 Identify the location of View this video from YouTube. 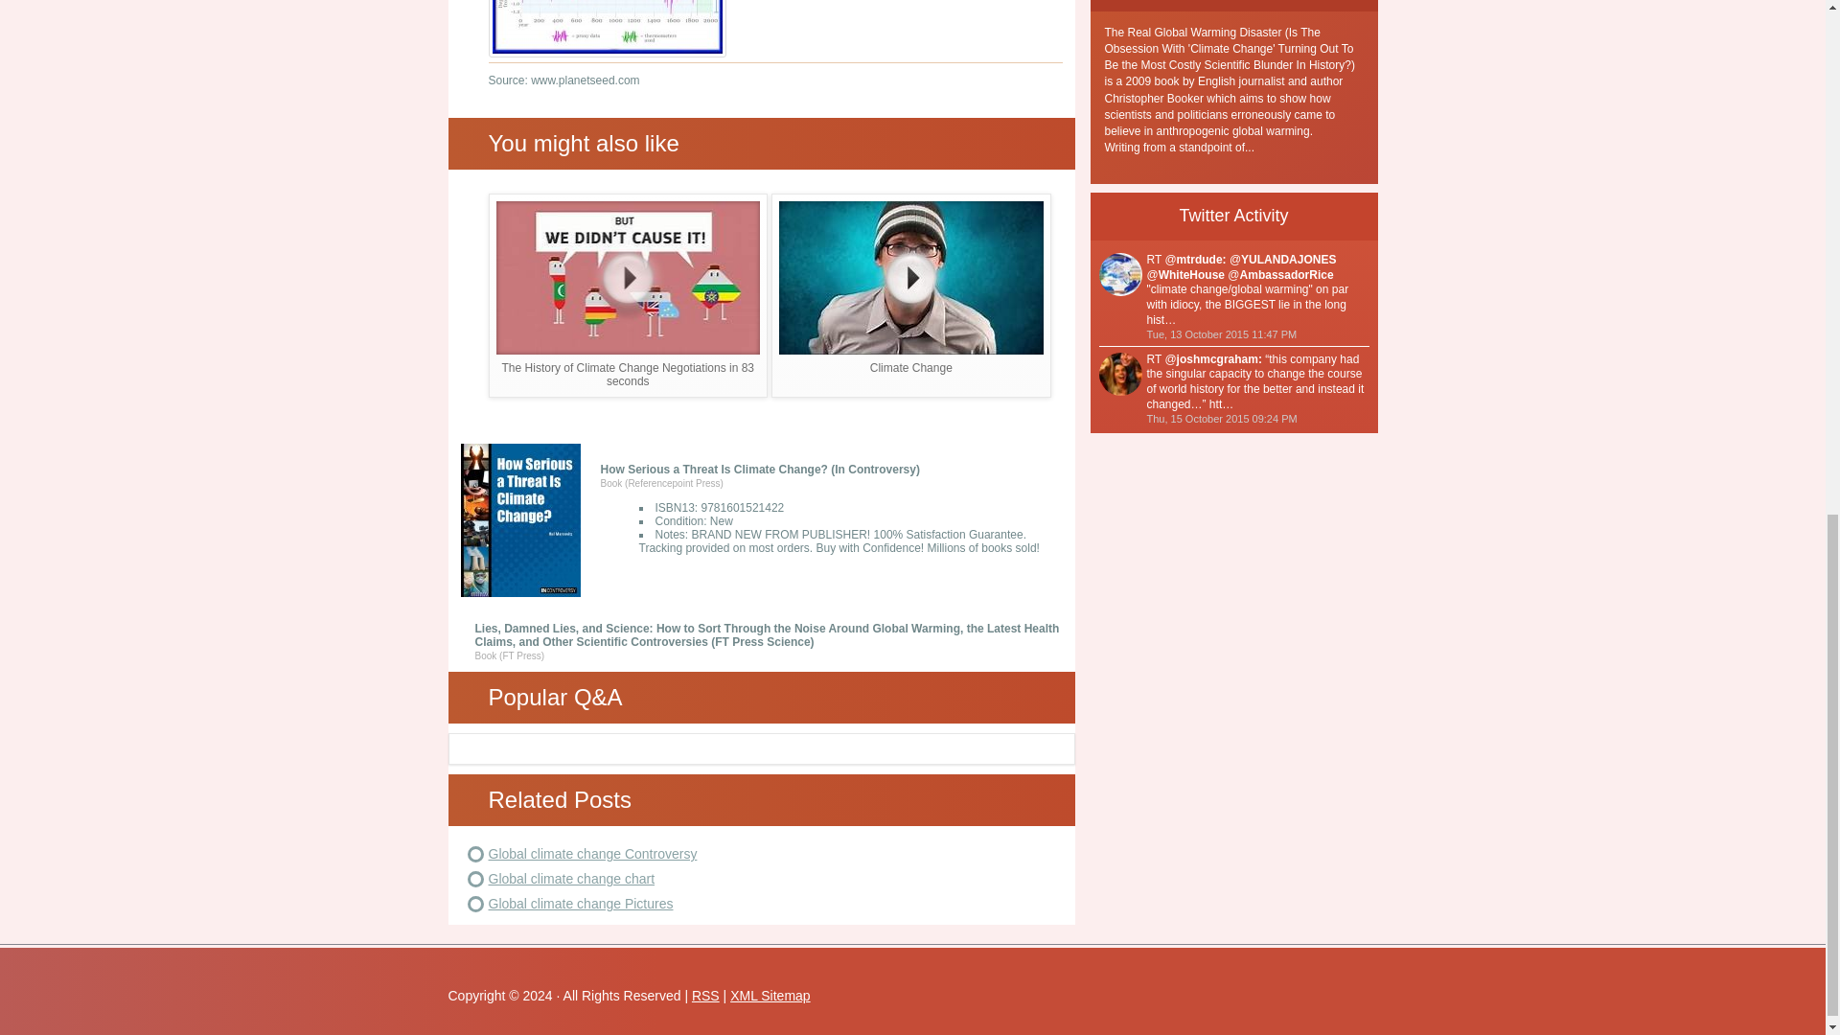
(910, 295).